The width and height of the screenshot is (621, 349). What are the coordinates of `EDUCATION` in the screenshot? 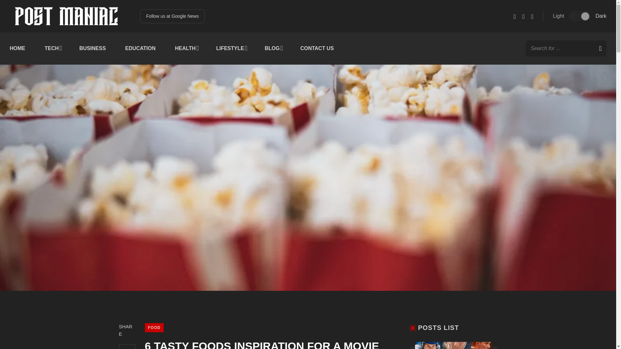 It's located at (140, 48).